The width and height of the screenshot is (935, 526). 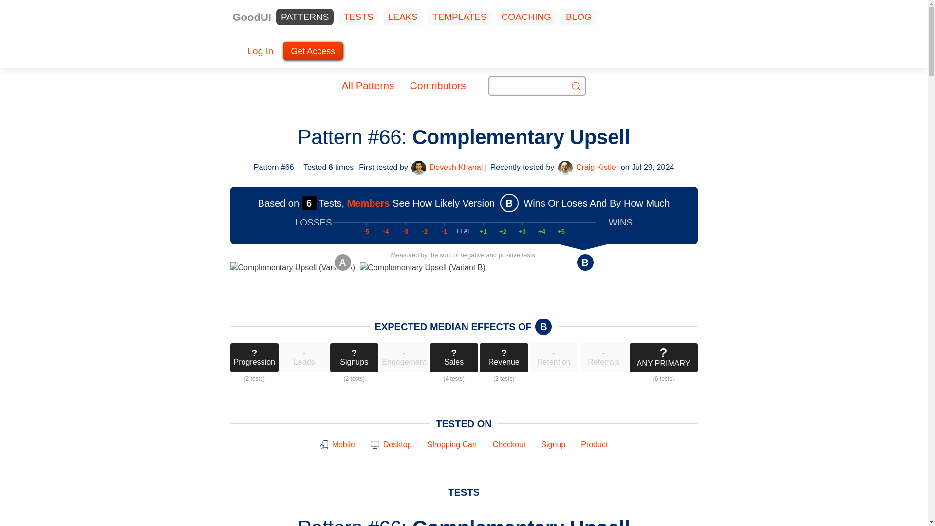 I want to click on PATTERNS, so click(x=305, y=17).